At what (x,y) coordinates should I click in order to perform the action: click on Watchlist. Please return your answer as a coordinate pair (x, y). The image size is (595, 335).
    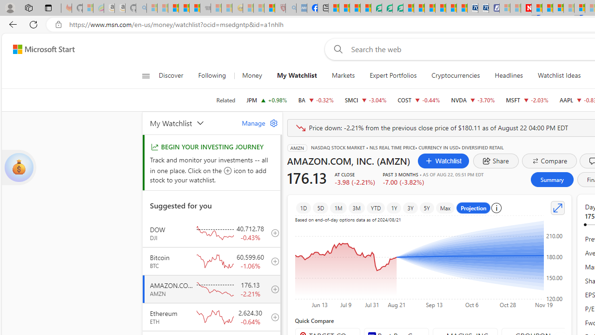
    Looking at the image, I should click on (443, 161).